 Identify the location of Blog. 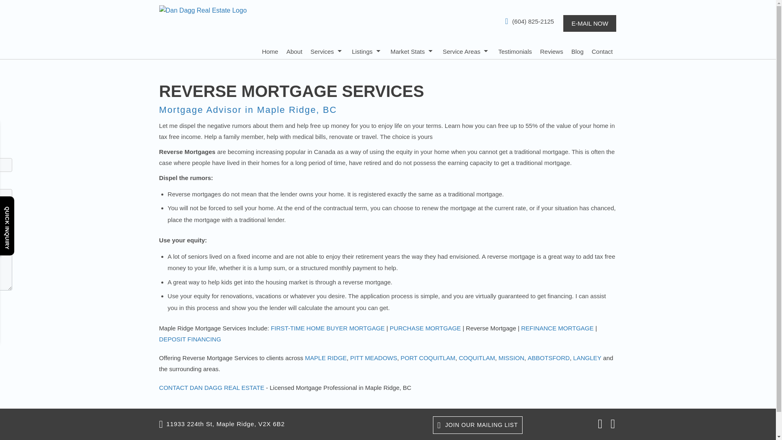
(578, 51).